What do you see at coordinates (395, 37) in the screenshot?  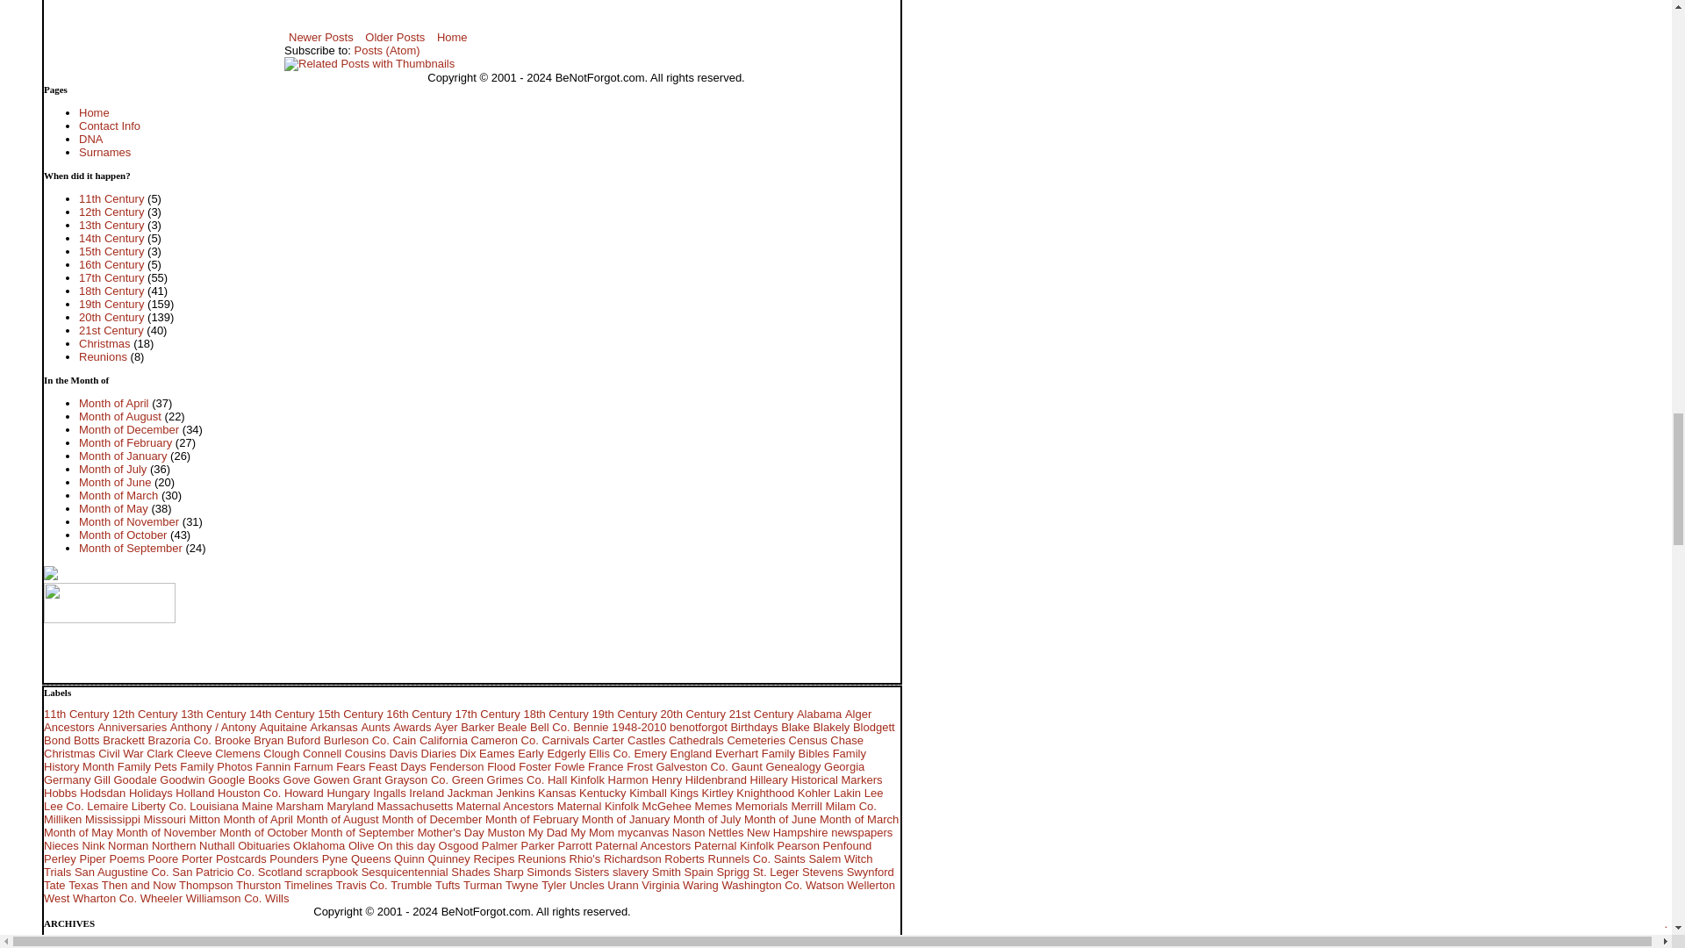 I see `Older Posts` at bounding box center [395, 37].